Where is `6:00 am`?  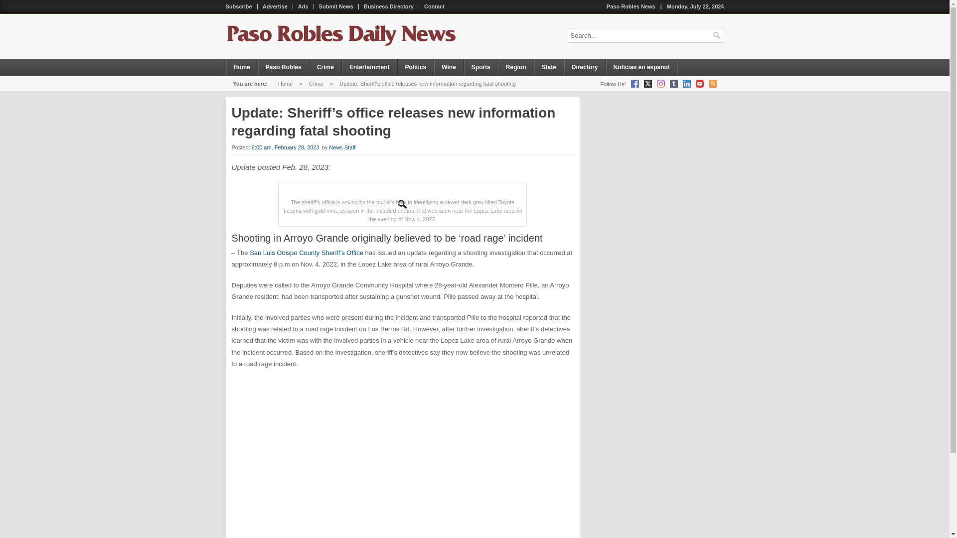 6:00 am is located at coordinates (286, 147).